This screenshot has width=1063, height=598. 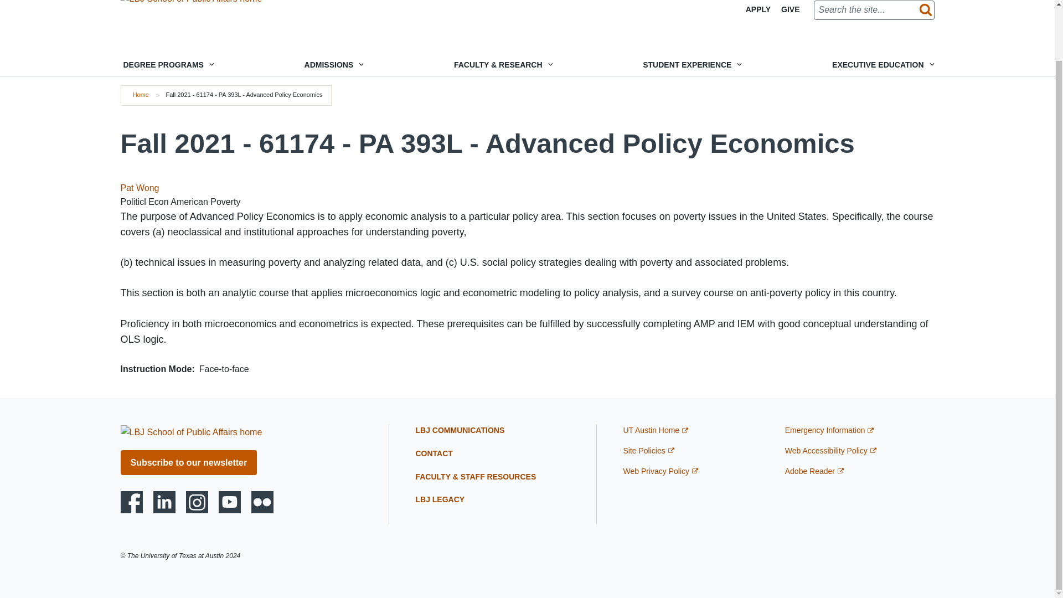 I want to click on Home, so click(x=192, y=432).